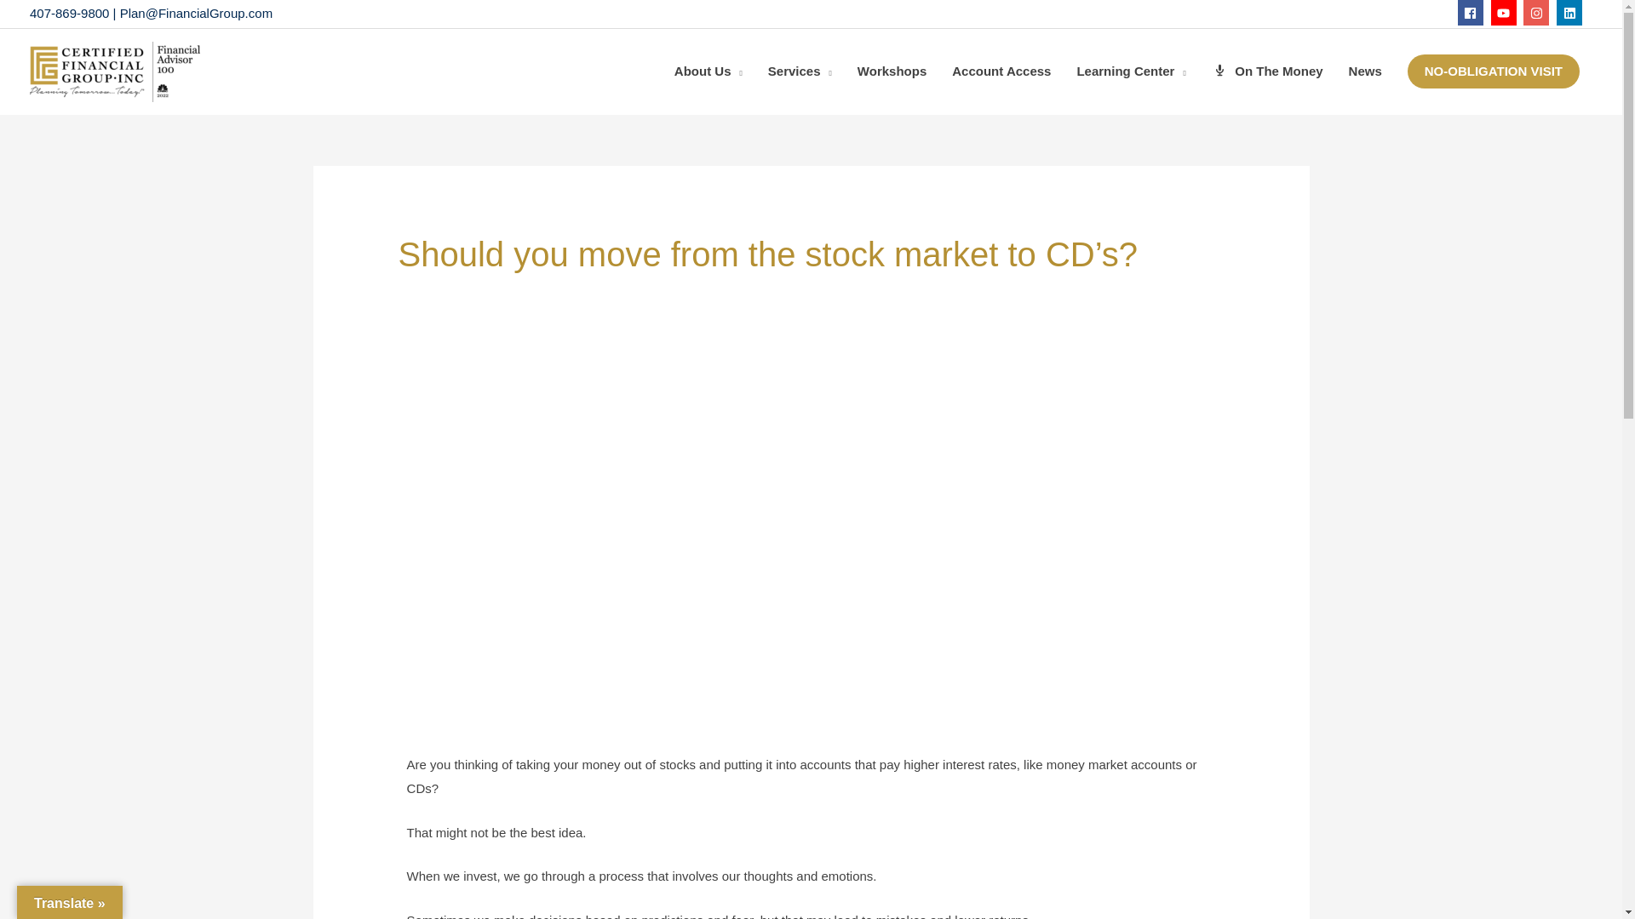 The width and height of the screenshot is (1635, 919). I want to click on 407-869-9800, so click(69, 12).